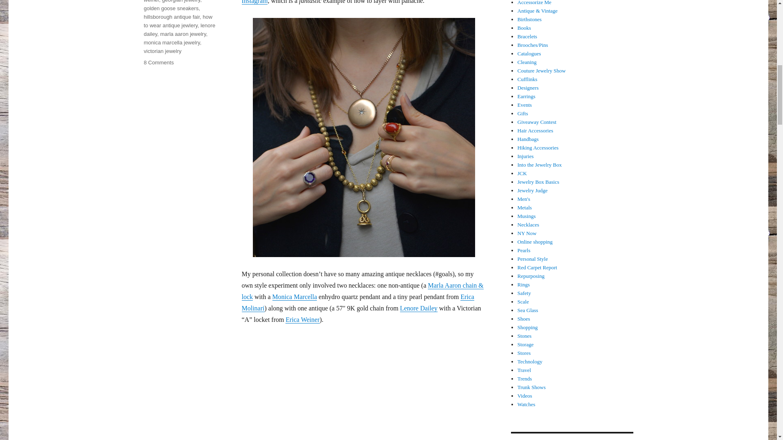 The height and width of the screenshot is (440, 783). What do you see at coordinates (419, 308) in the screenshot?
I see `Lenore Dailey` at bounding box center [419, 308].